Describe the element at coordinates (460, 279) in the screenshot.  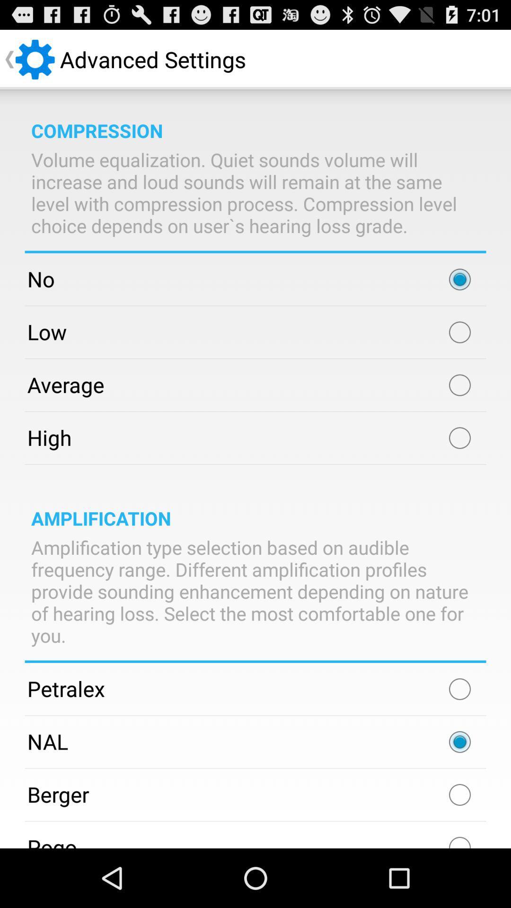
I see `toggle no option` at that location.